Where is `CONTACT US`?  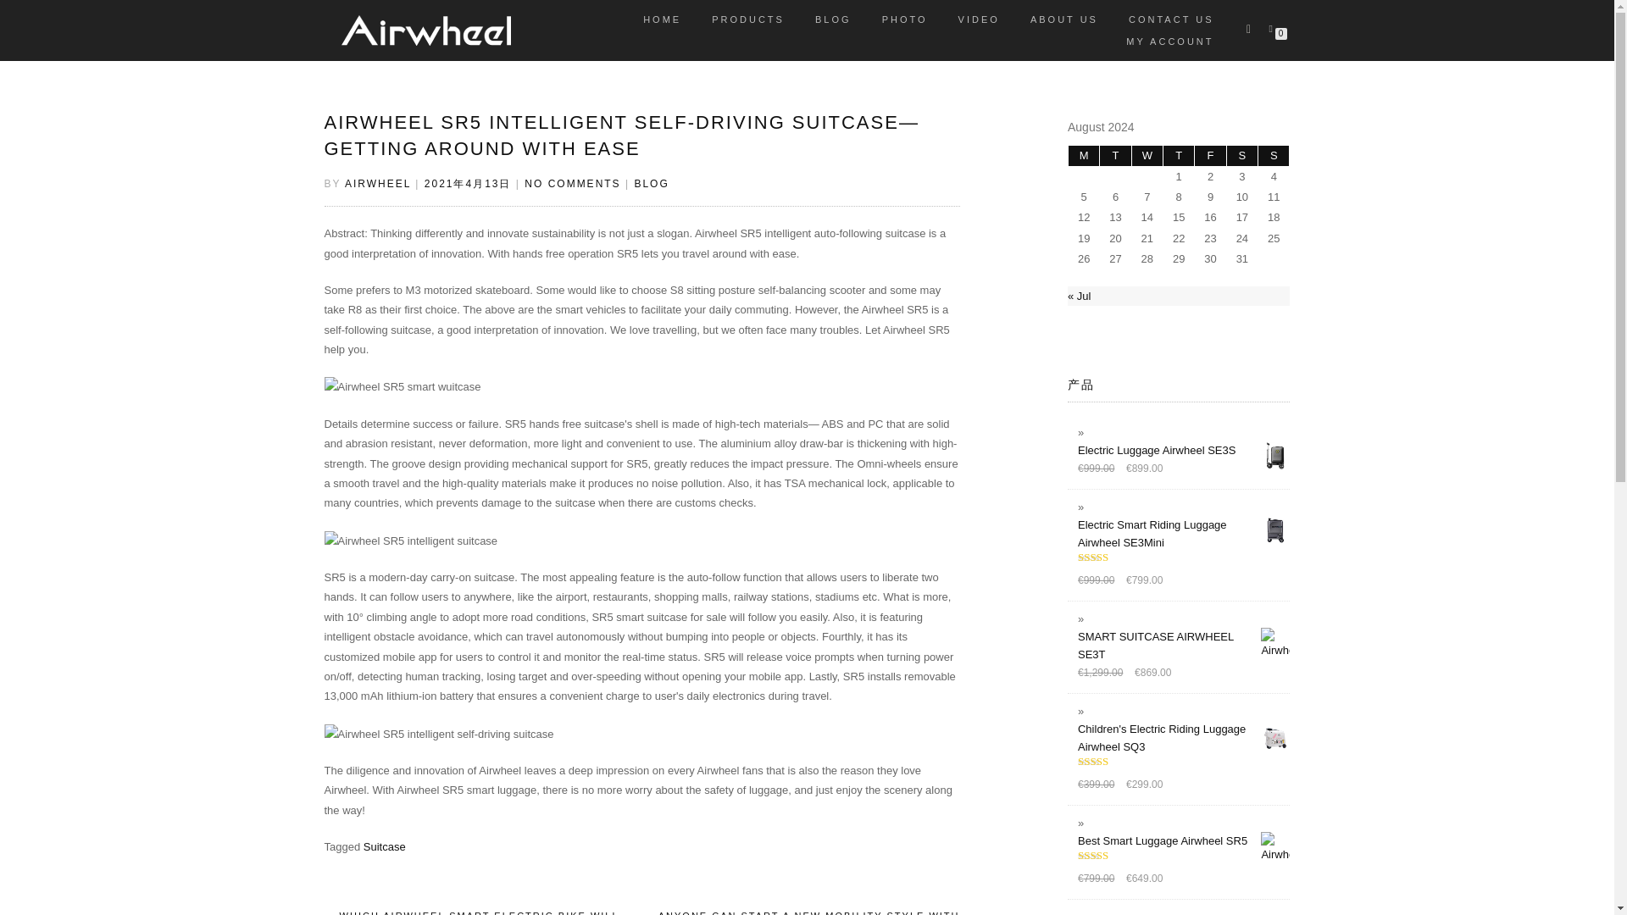
CONTACT US is located at coordinates (1171, 19).